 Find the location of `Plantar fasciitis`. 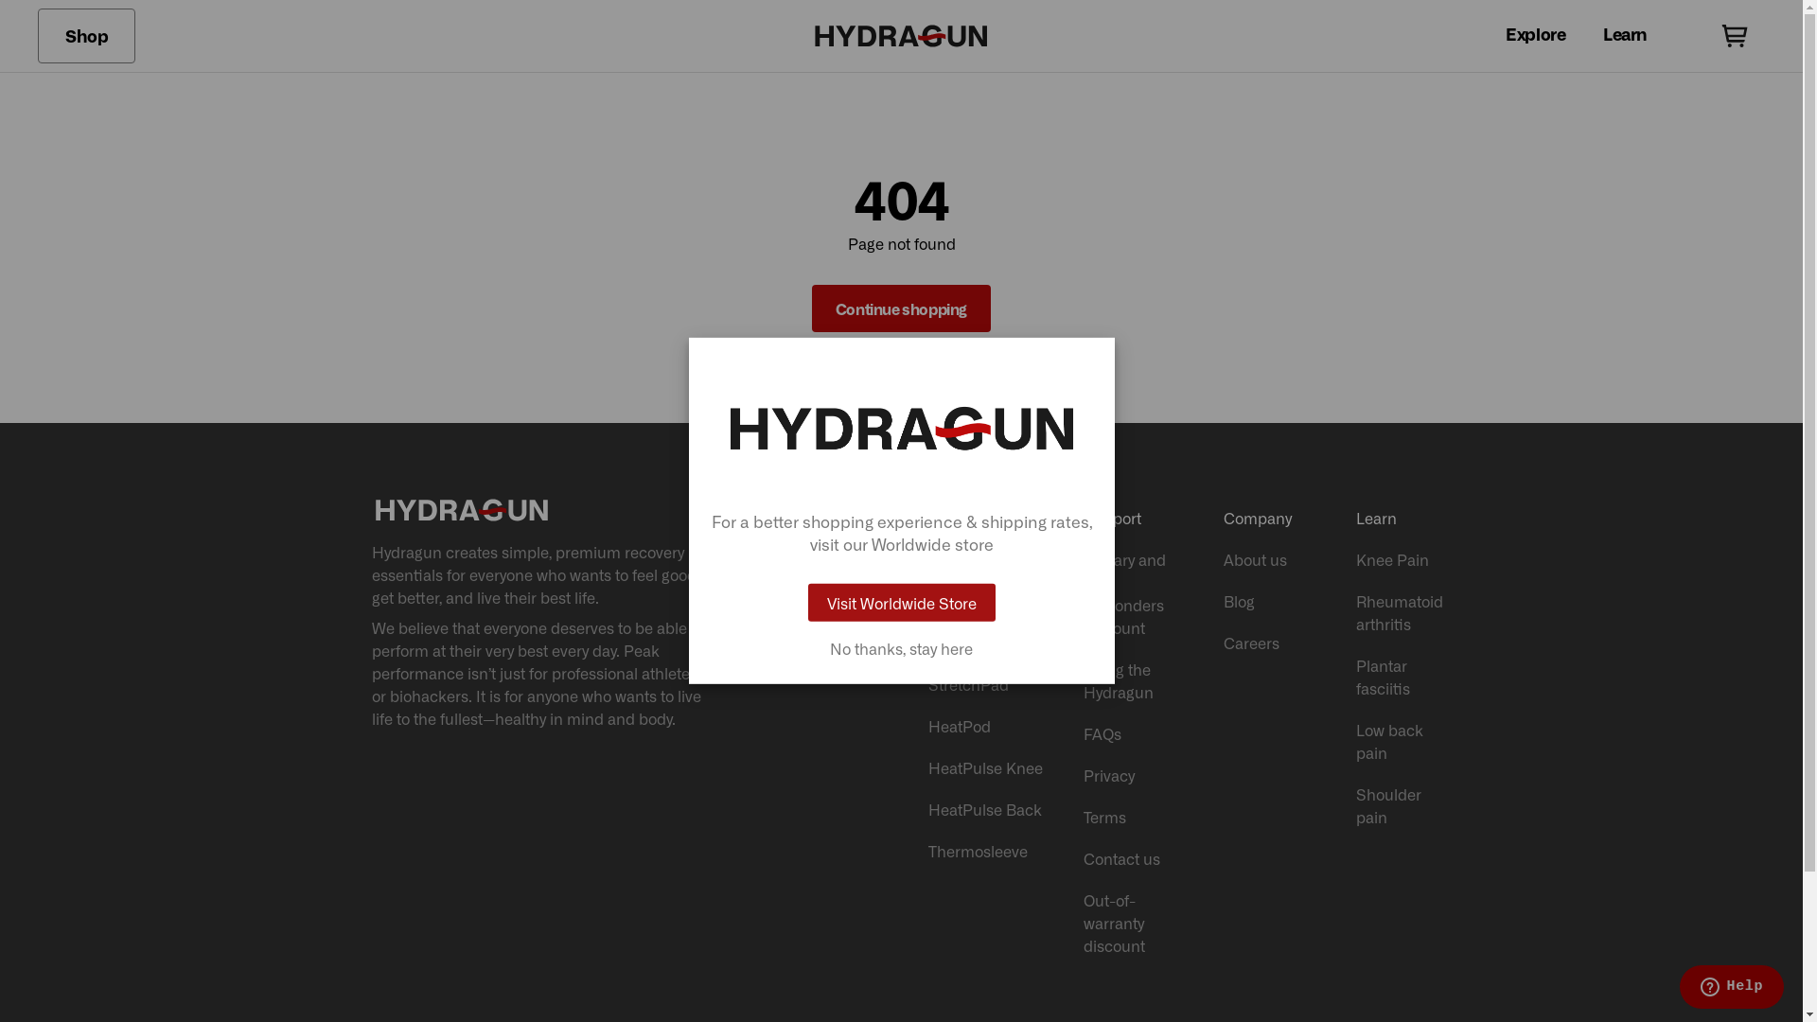

Plantar fasciitis is located at coordinates (1402, 677).